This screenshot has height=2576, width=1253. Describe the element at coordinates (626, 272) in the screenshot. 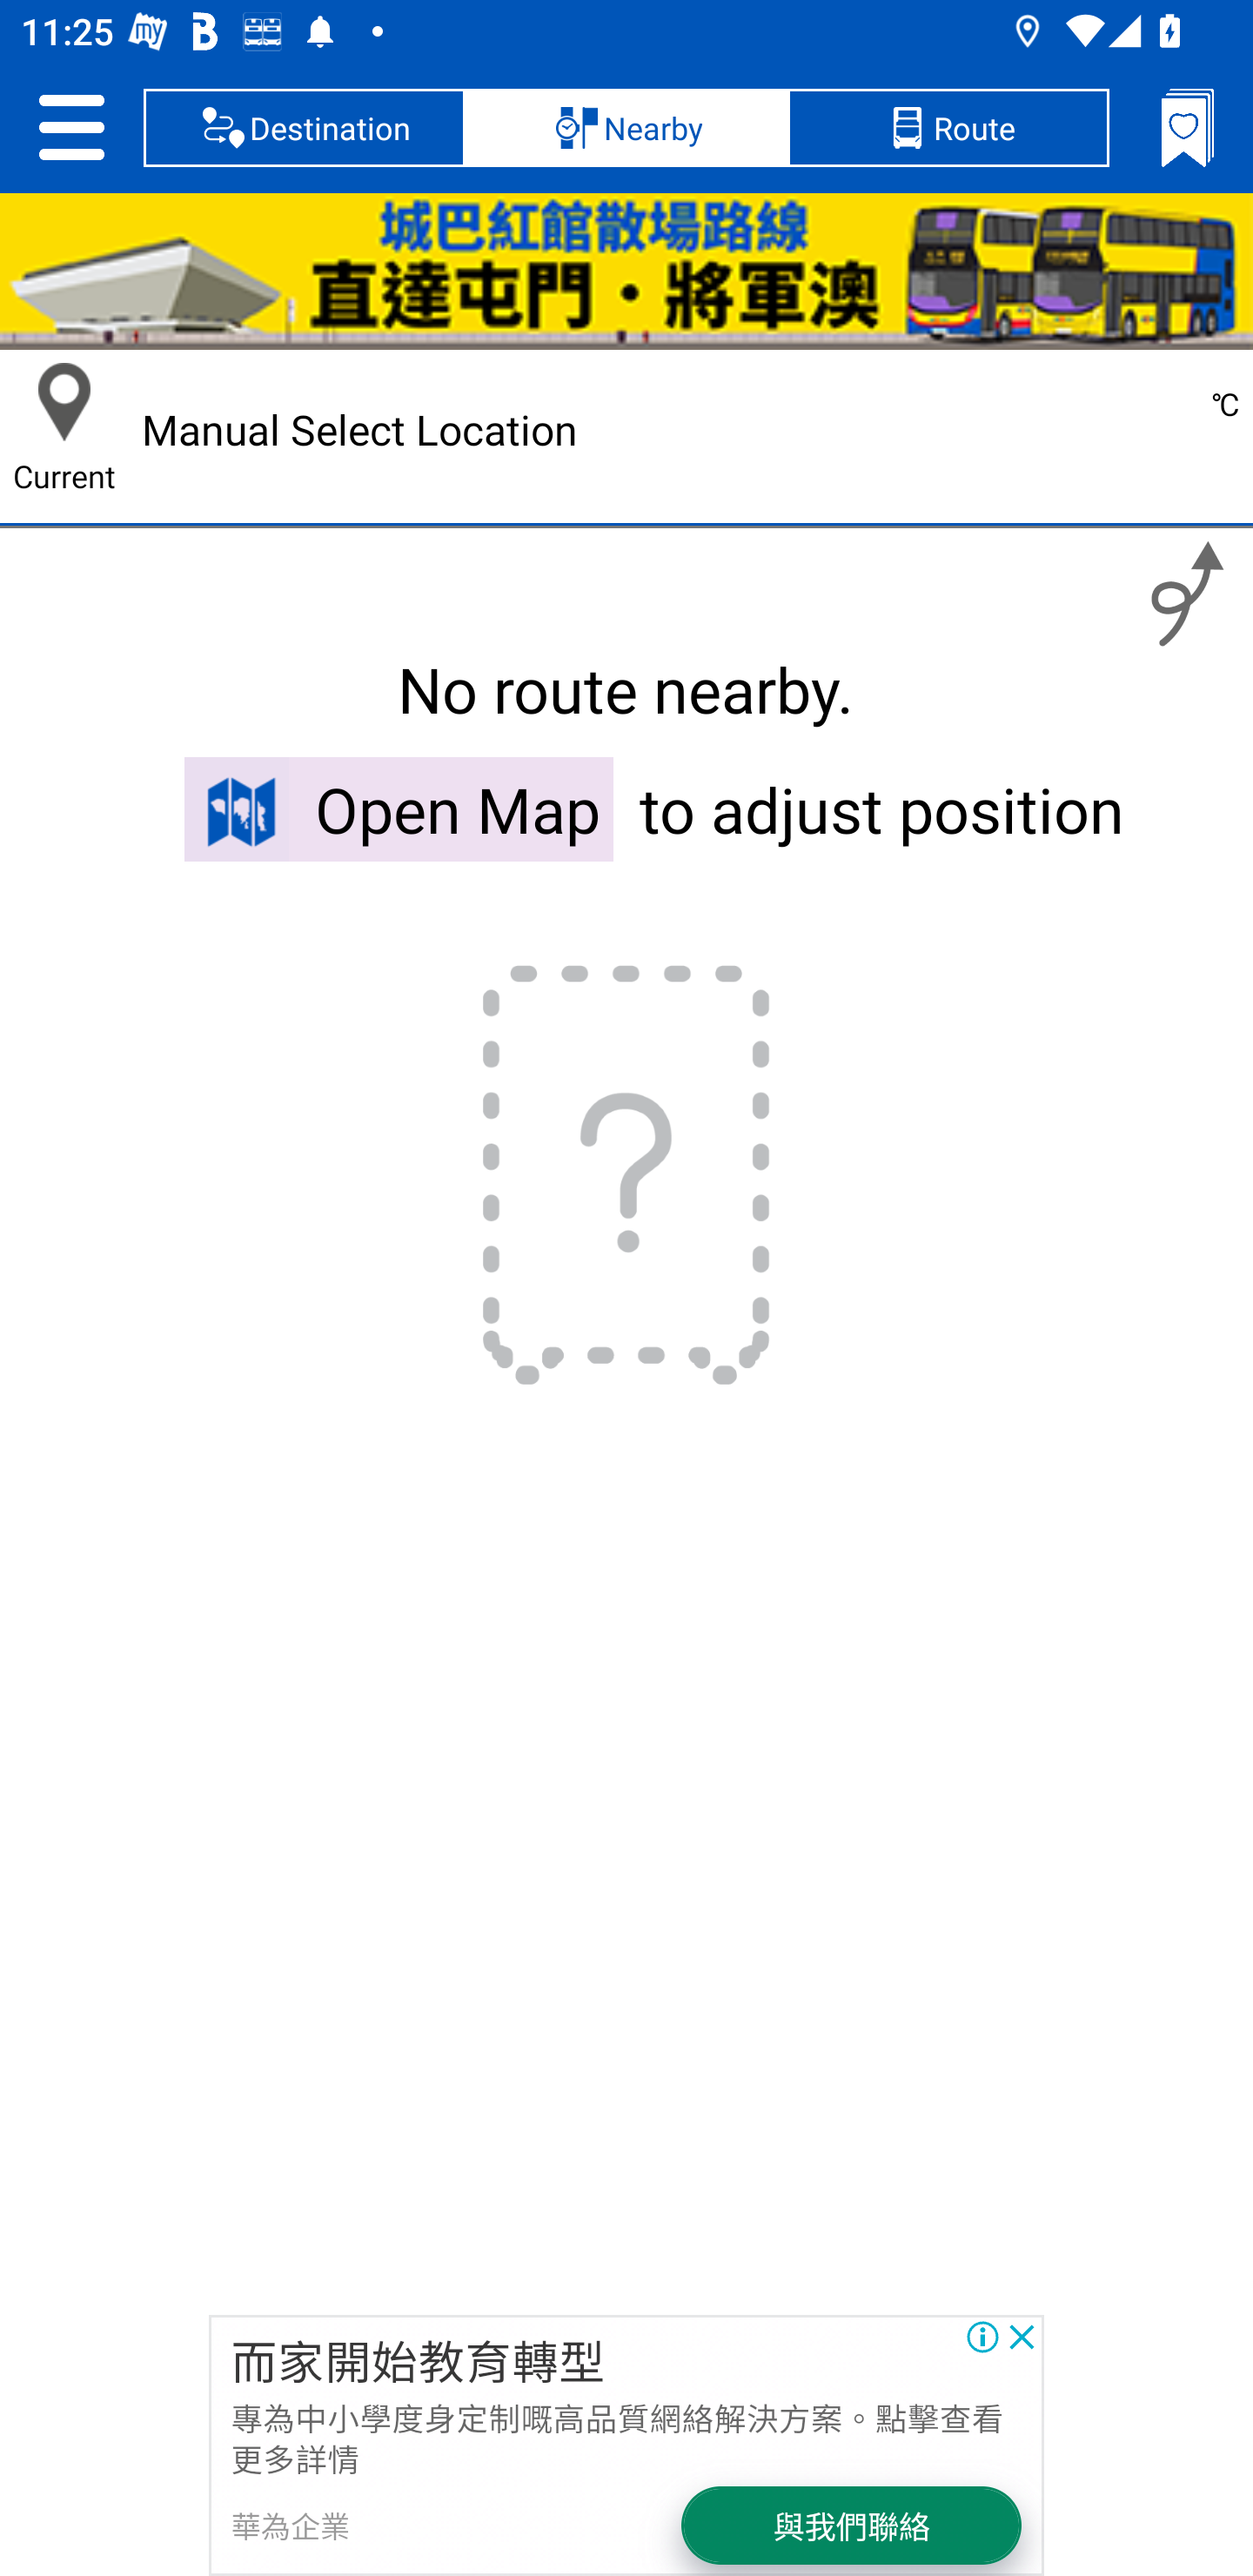

I see `HKC` at that location.